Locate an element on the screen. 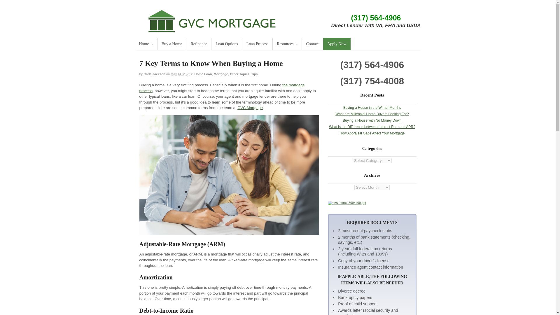 Image resolution: width=560 pixels, height=315 pixels. Refinance Mortgage is located at coordinates (199, 44).